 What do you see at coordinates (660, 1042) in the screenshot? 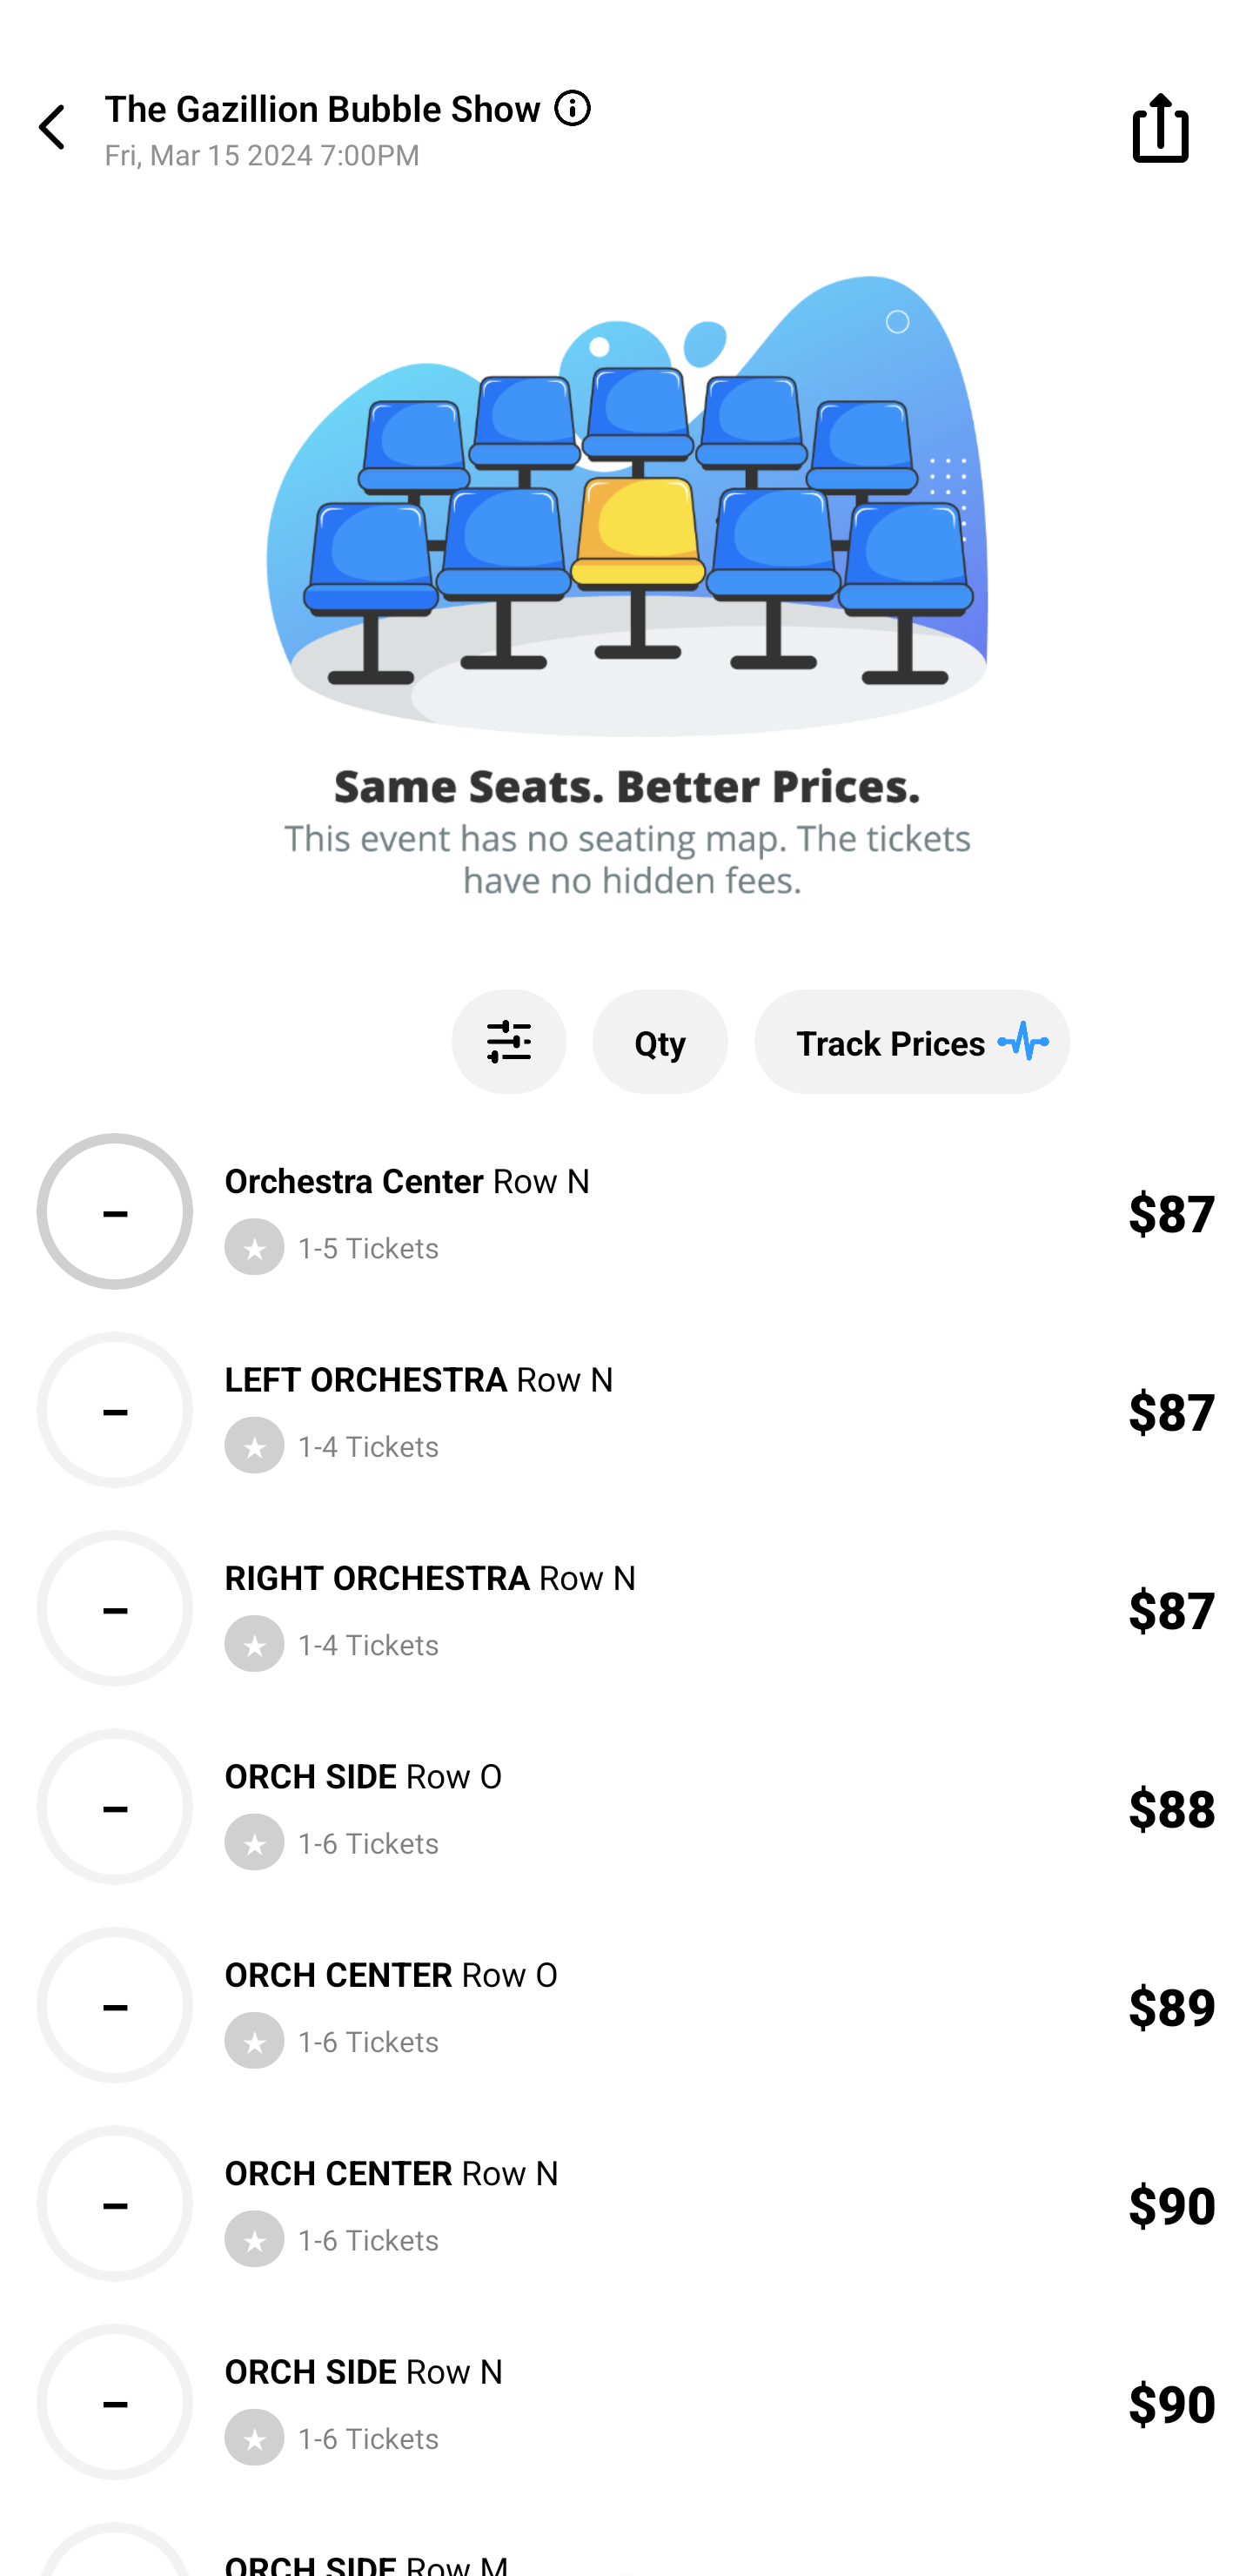
I see `Qty` at bounding box center [660, 1042].